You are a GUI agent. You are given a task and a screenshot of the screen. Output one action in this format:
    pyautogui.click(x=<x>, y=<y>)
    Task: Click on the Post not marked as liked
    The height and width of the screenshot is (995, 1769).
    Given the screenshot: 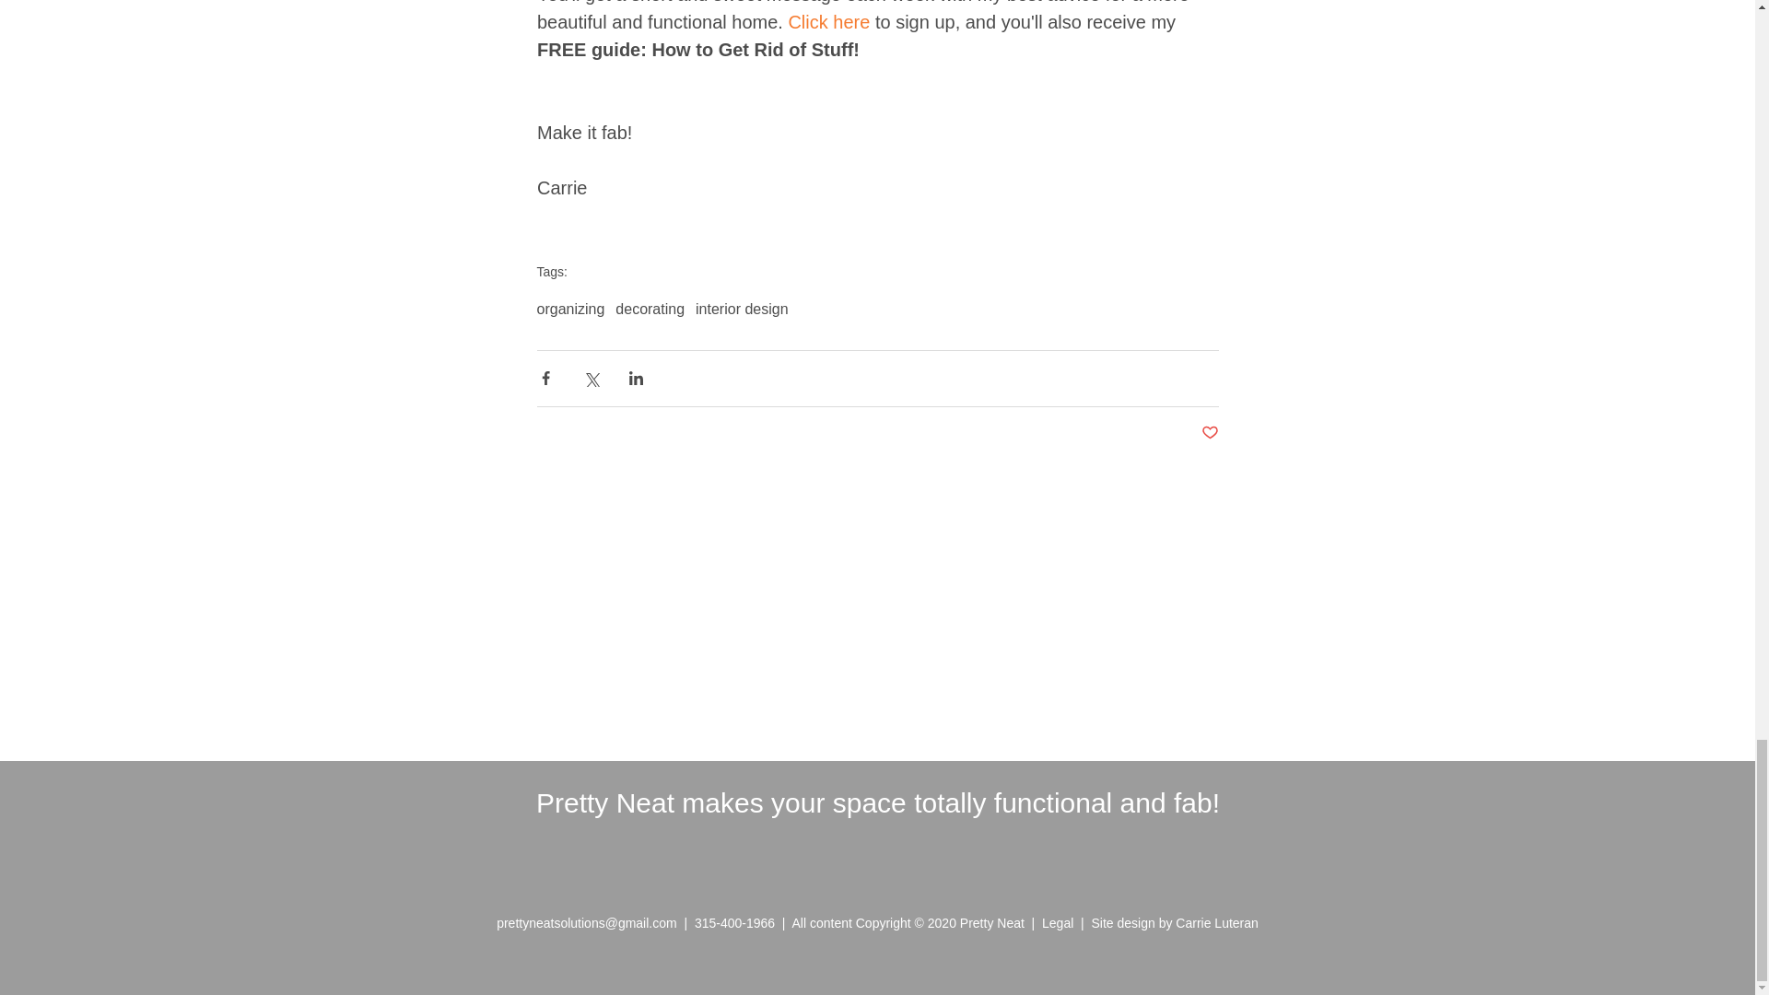 What is the action you would take?
    pyautogui.click(x=1209, y=433)
    